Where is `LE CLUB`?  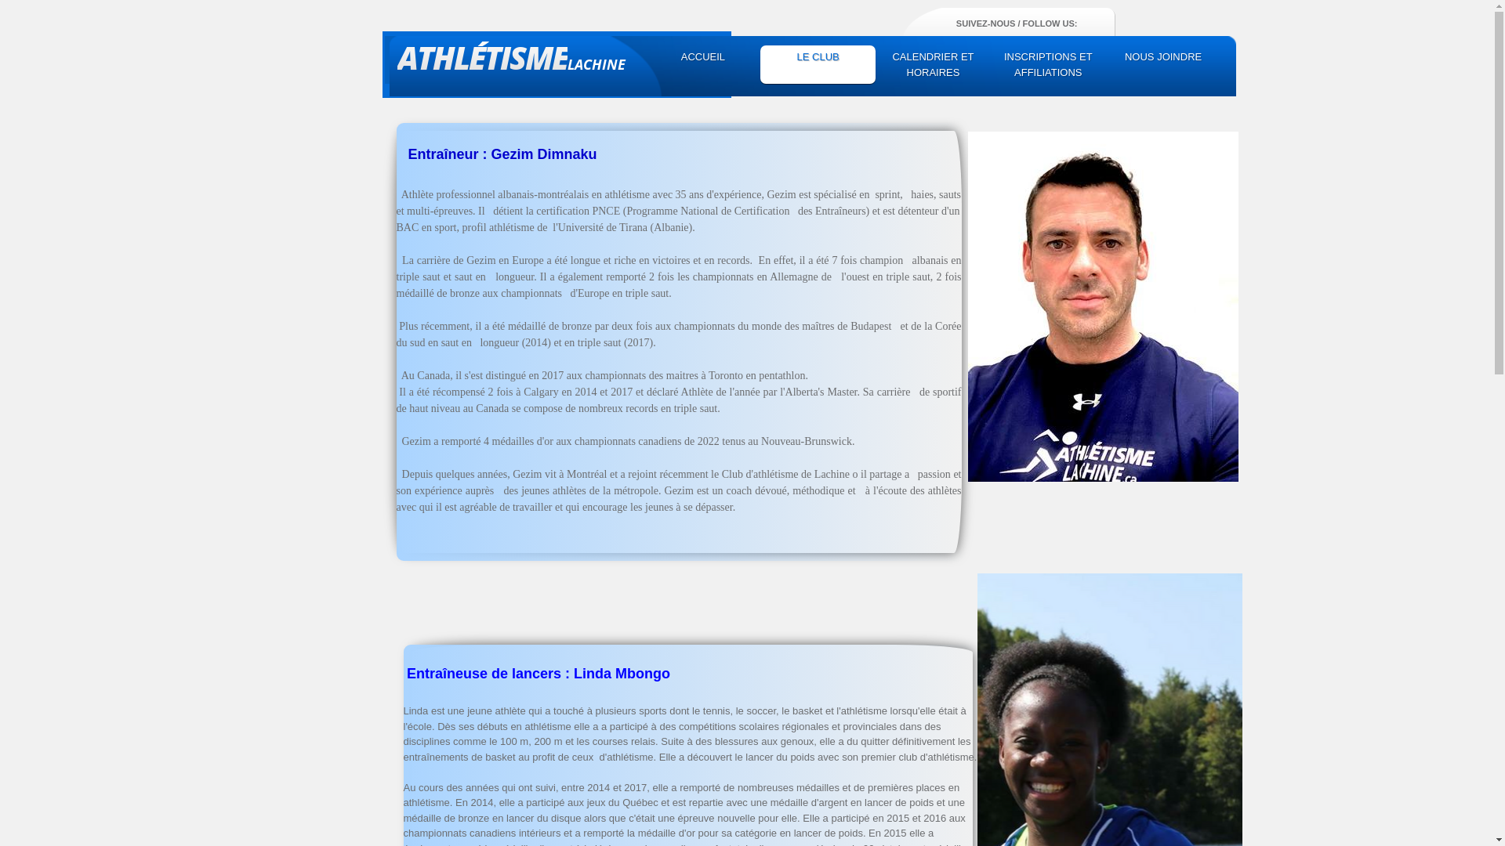 LE CLUB is located at coordinates (818, 57).